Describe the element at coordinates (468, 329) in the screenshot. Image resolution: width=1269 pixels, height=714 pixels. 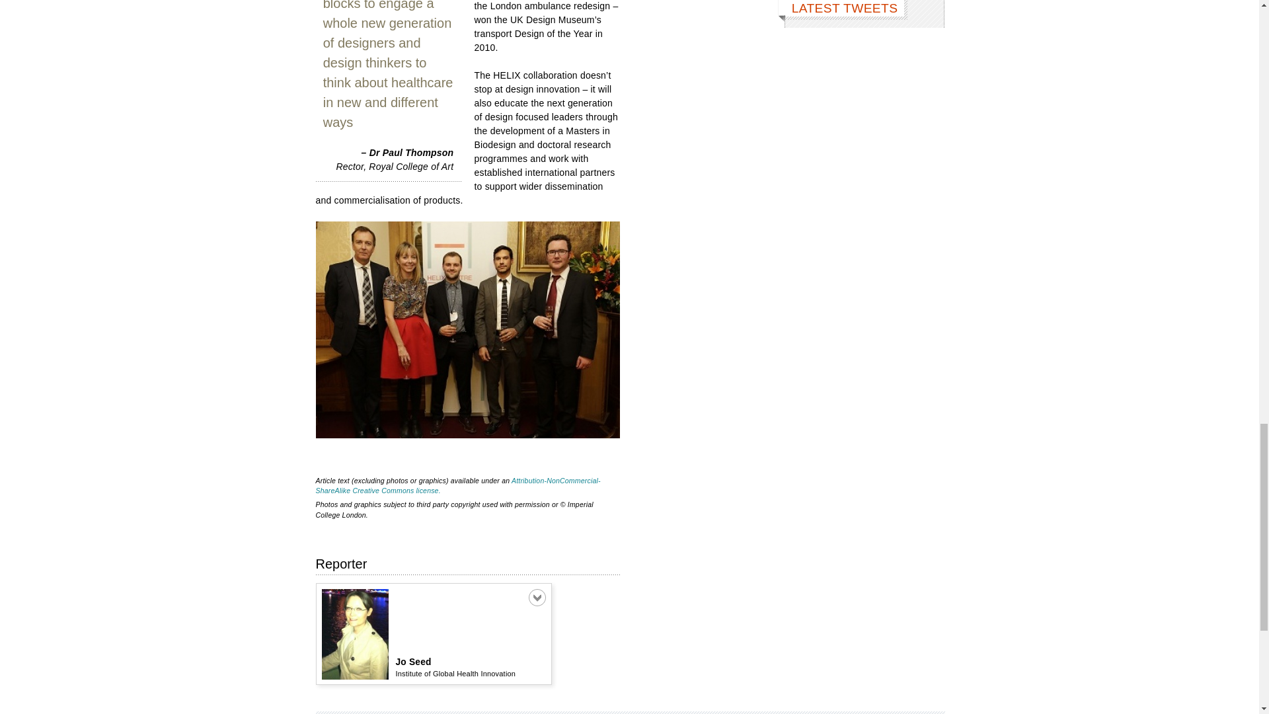
I see `Some of the Helix team` at that location.